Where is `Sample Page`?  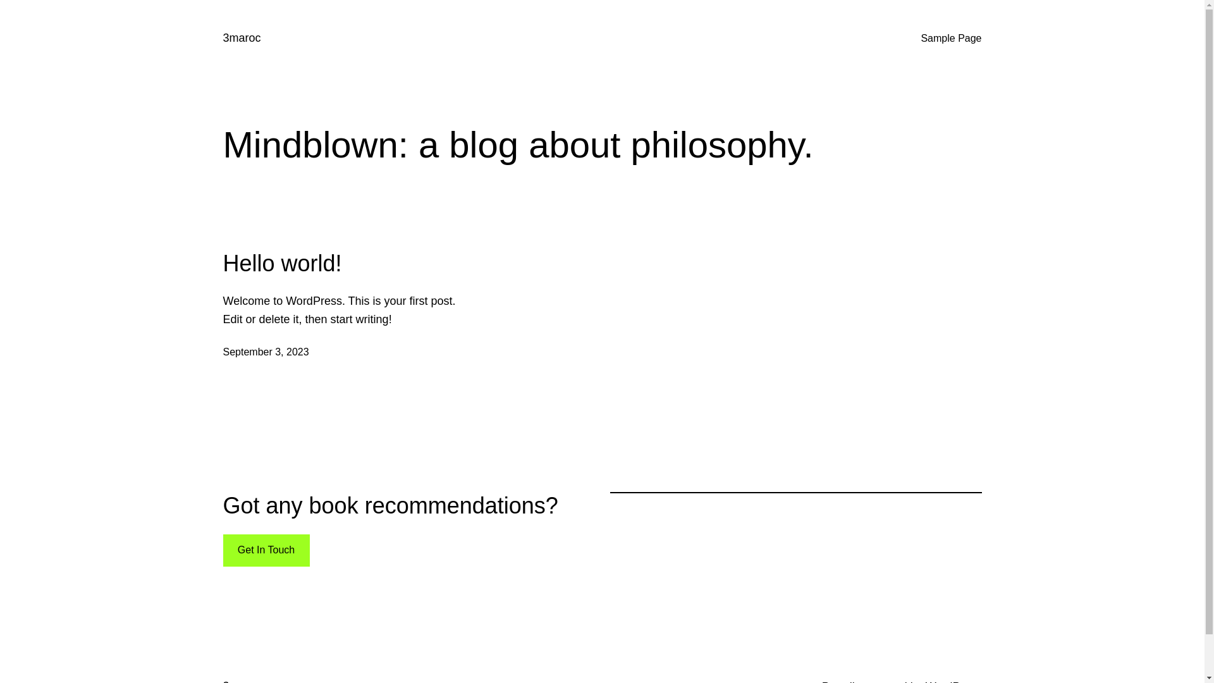
Sample Page is located at coordinates (951, 39).